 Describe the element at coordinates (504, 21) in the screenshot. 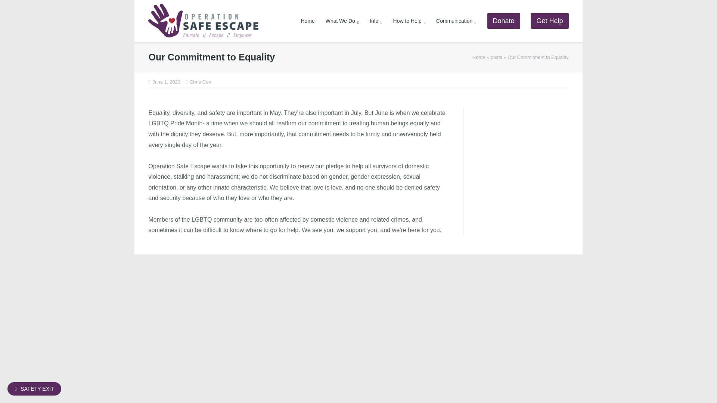

I see `Donate` at that location.